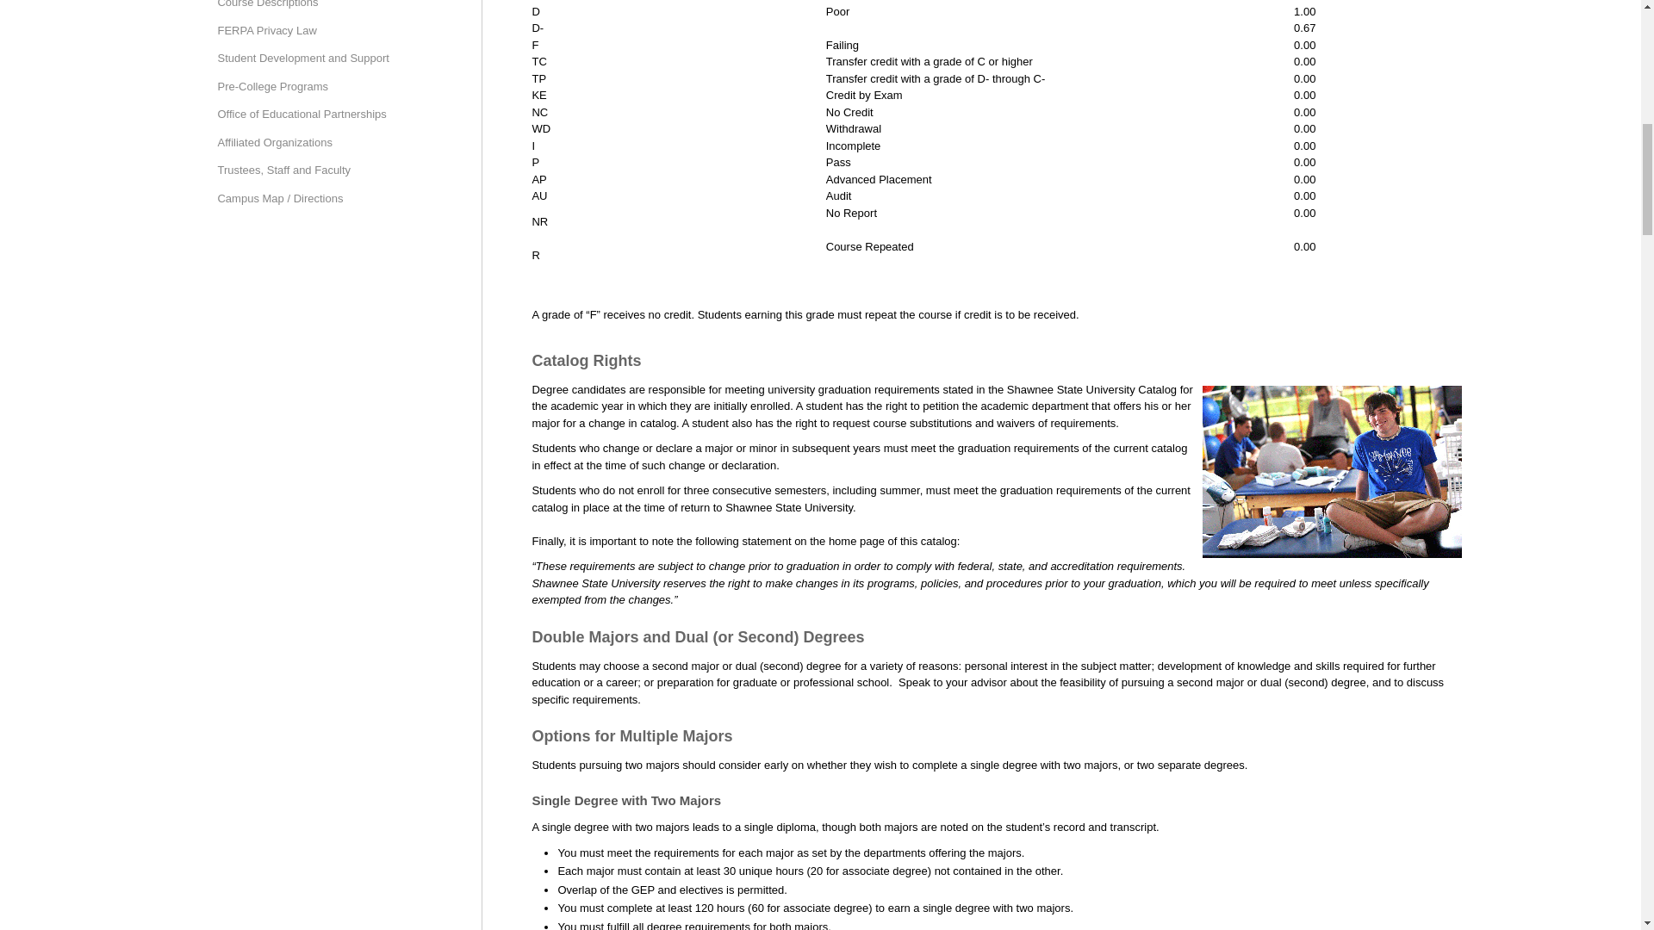 The width and height of the screenshot is (1654, 930). I want to click on Trustees, Staff and Faculty, so click(319, 170).